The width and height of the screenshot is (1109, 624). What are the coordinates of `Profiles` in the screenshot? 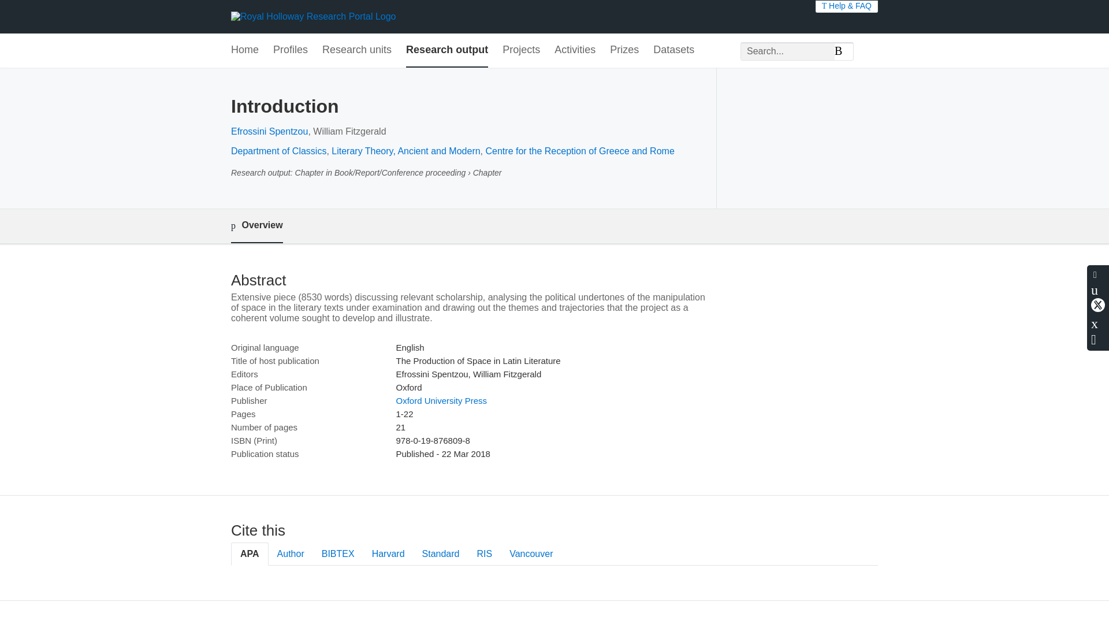 It's located at (290, 50).